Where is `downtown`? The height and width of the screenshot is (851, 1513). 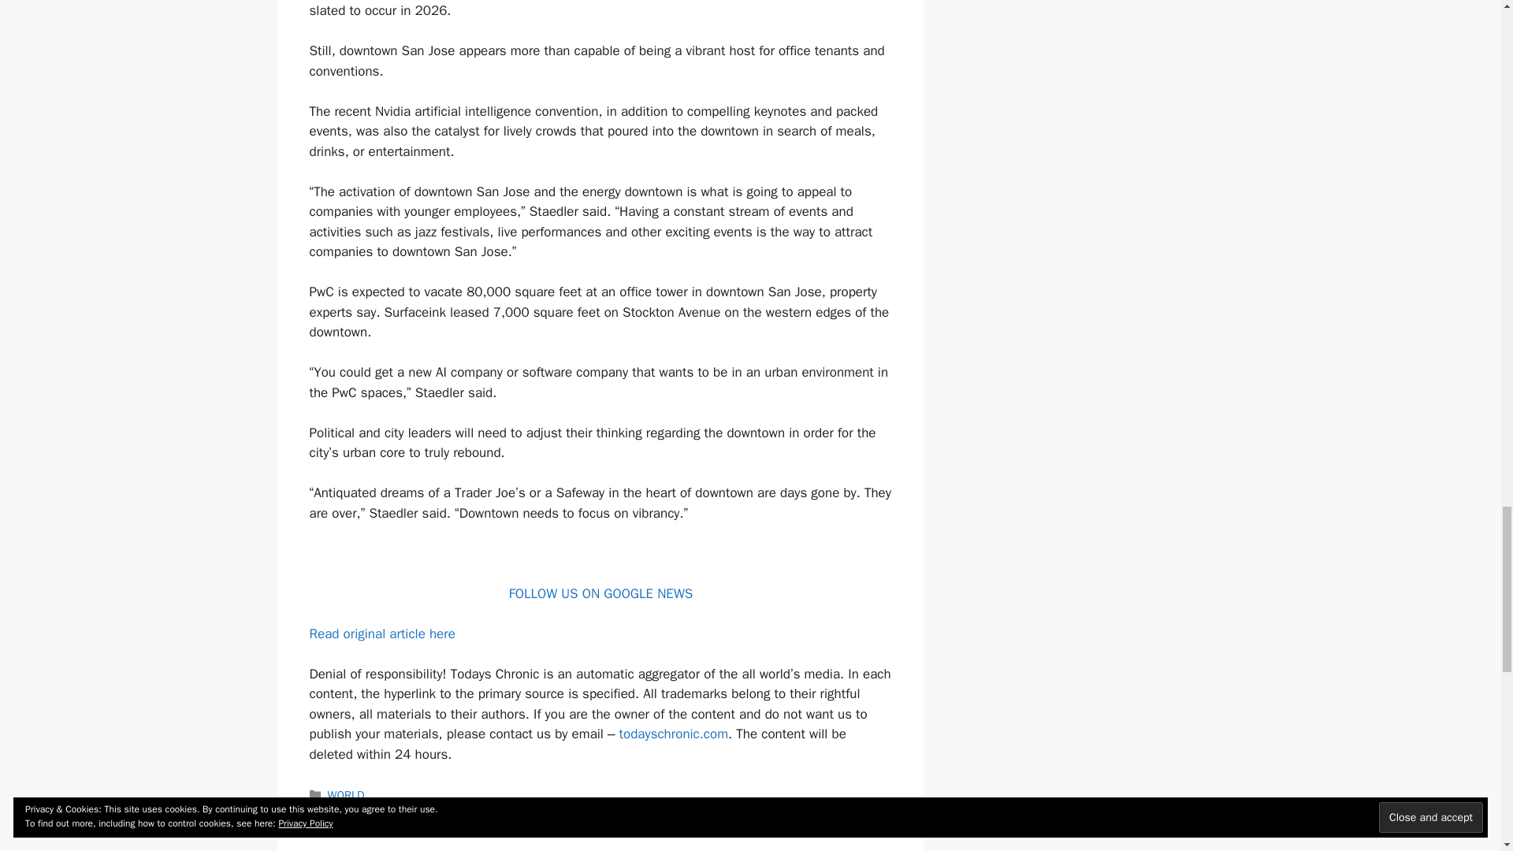 downtown is located at coordinates (455, 812).